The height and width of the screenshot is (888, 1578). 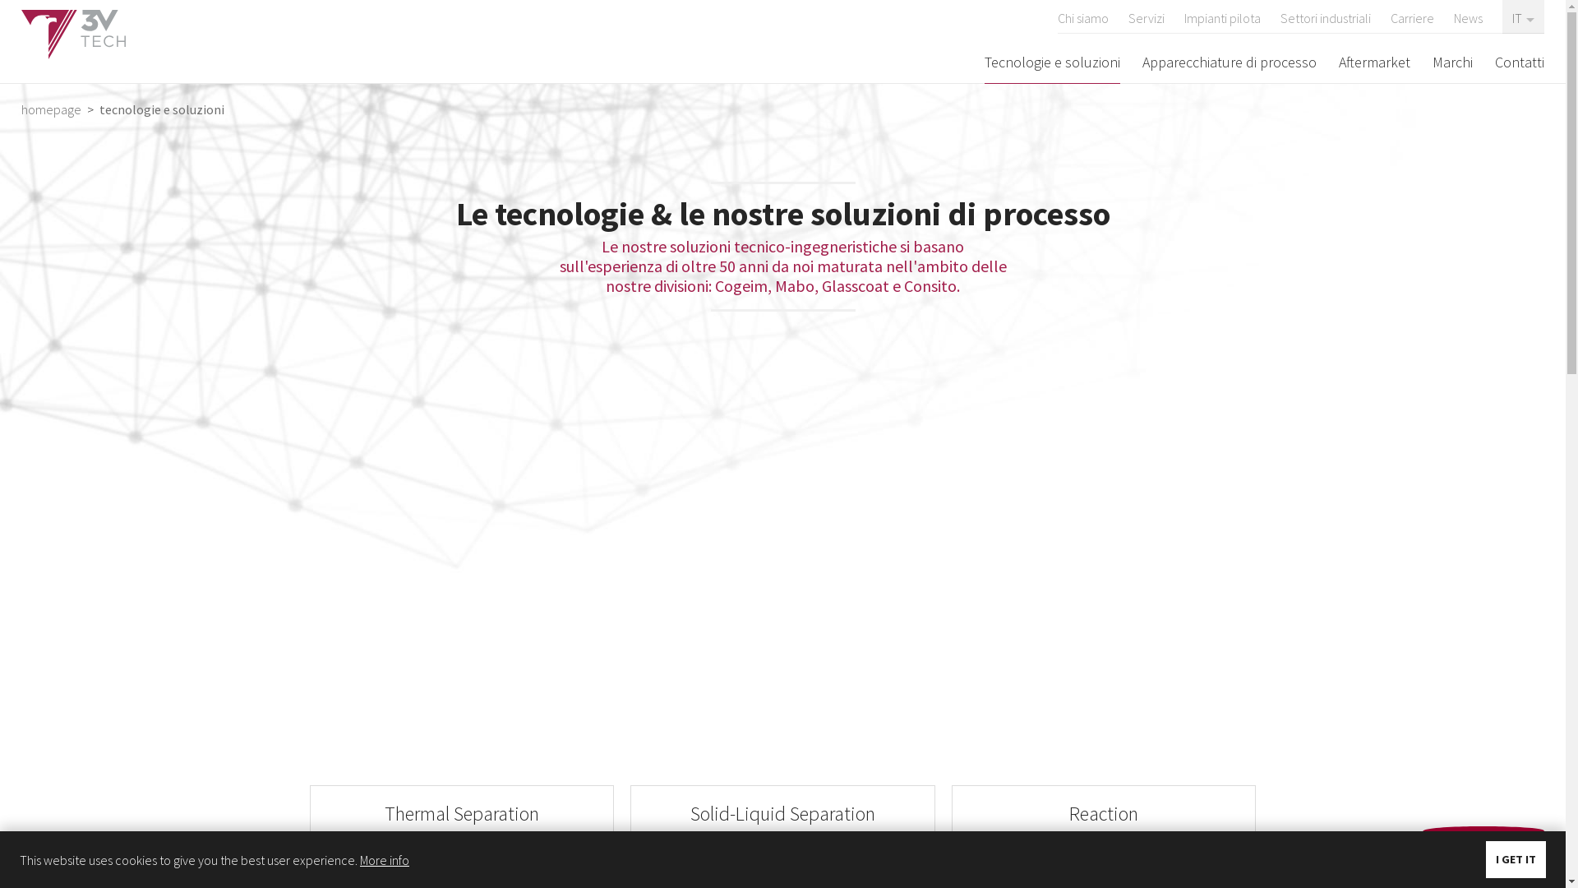 What do you see at coordinates (1326, 16) in the screenshot?
I see `Settori industriali` at bounding box center [1326, 16].